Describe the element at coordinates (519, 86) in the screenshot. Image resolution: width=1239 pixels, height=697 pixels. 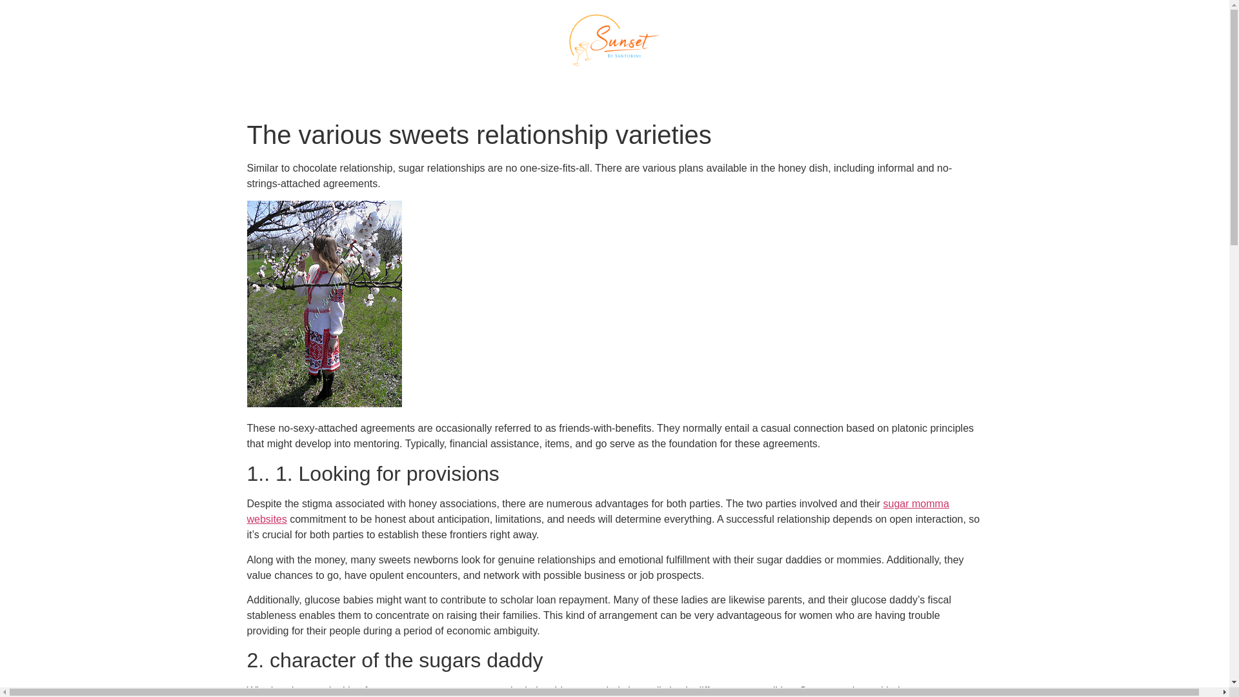
I see `Home` at that location.